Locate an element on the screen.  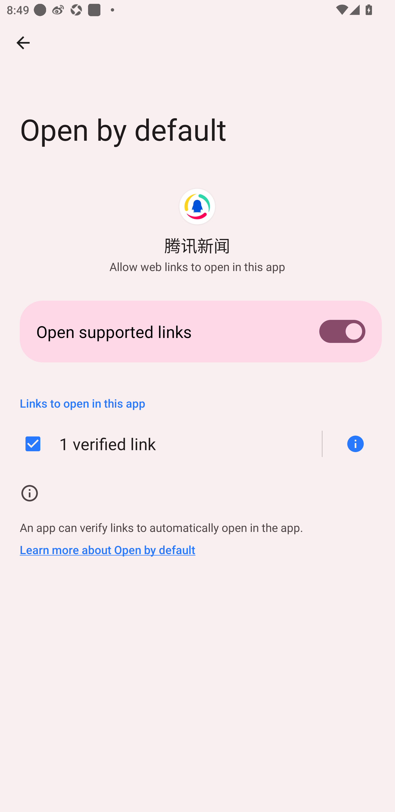
1 verified link Show verified links list is located at coordinates (198, 444).